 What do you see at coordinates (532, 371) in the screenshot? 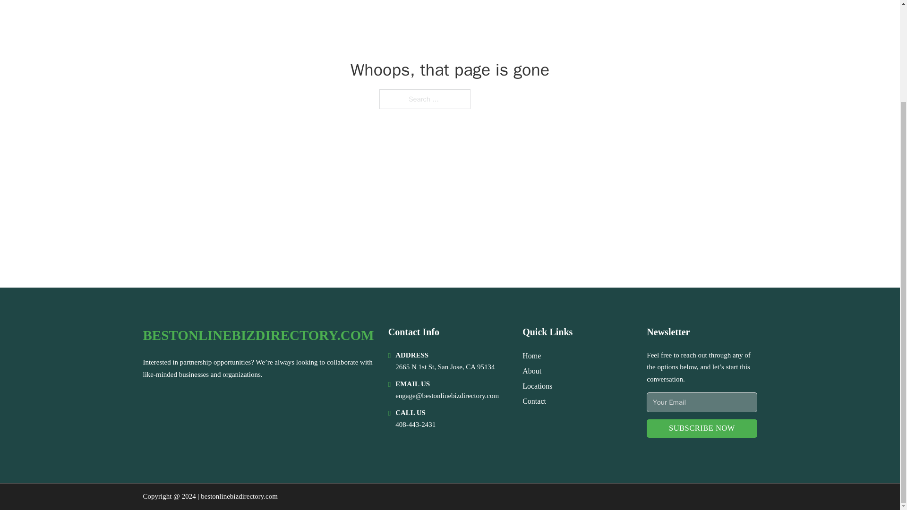
I see `About` at bounding box center [532, 371].